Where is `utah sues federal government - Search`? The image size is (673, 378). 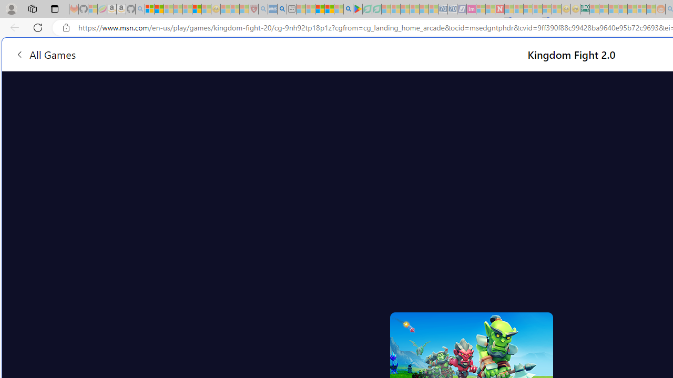 utah sues federal government - Search is located at coordinates (282, 9).